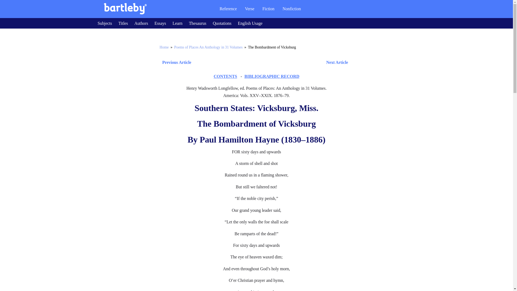 Image resolution: width=517 pixels, height=291 pixels. I want to click on Subjects, so click(104, 23).